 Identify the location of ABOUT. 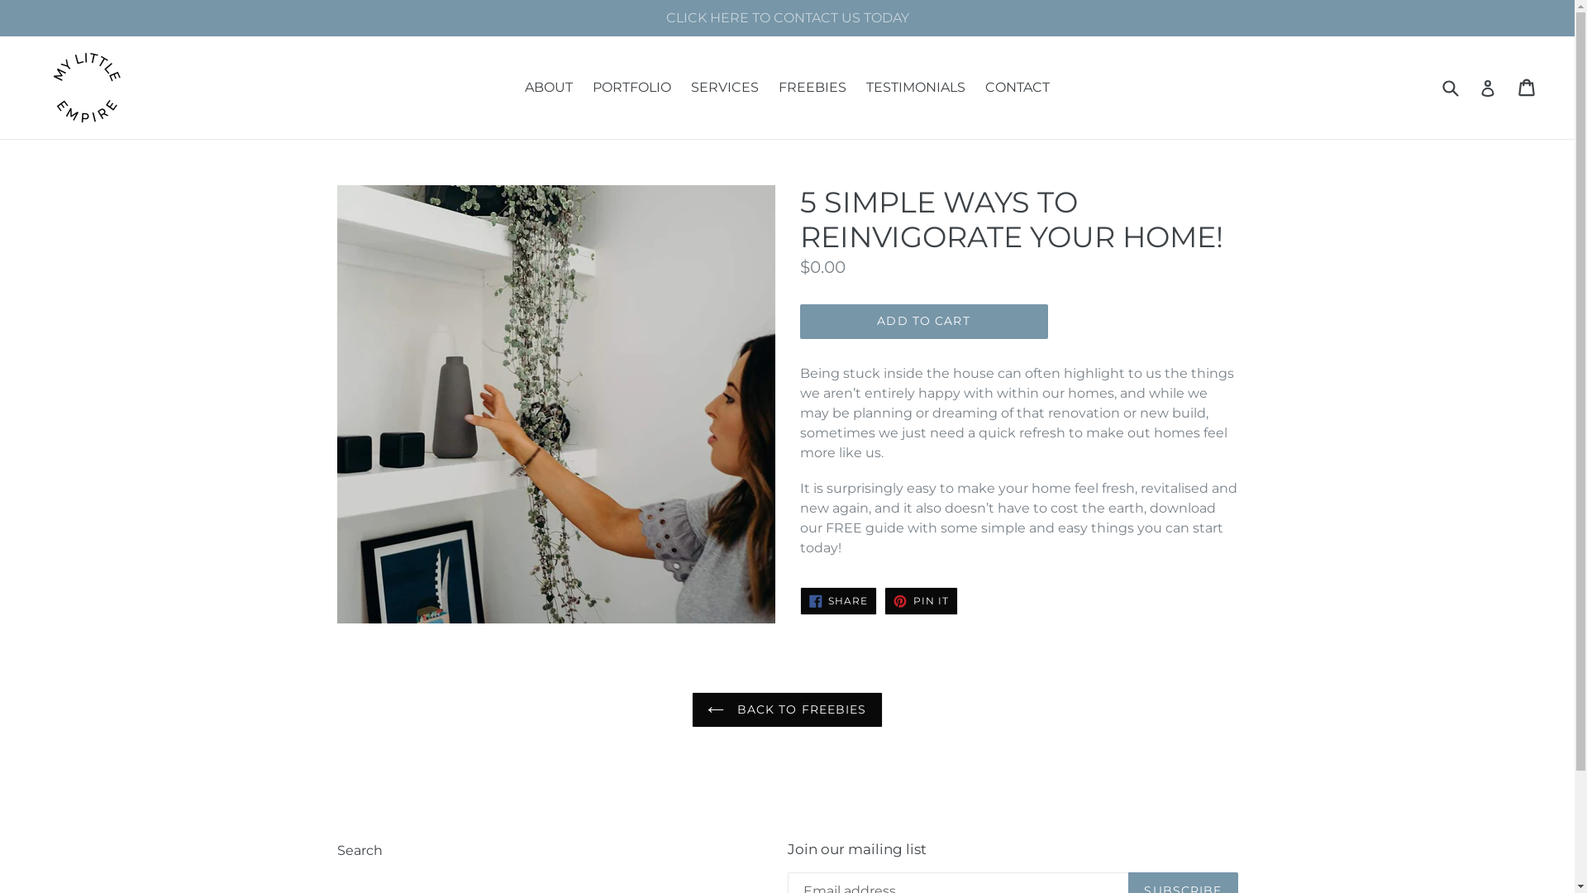
(549, 88).